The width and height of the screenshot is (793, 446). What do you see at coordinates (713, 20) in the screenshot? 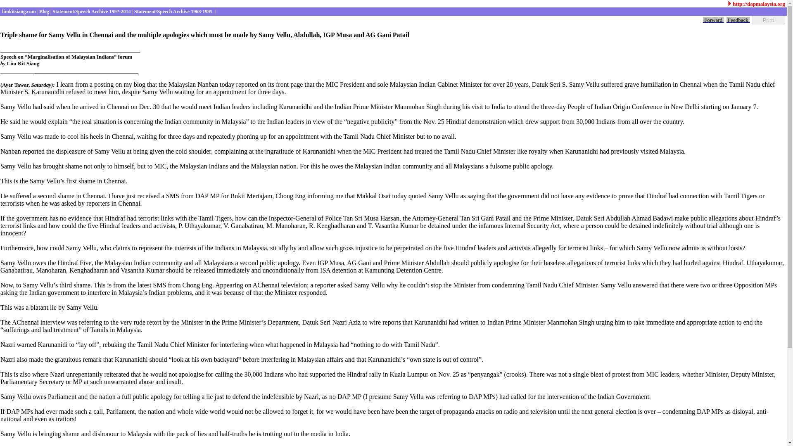
I see `Forward` at bounding box center [713, 20].